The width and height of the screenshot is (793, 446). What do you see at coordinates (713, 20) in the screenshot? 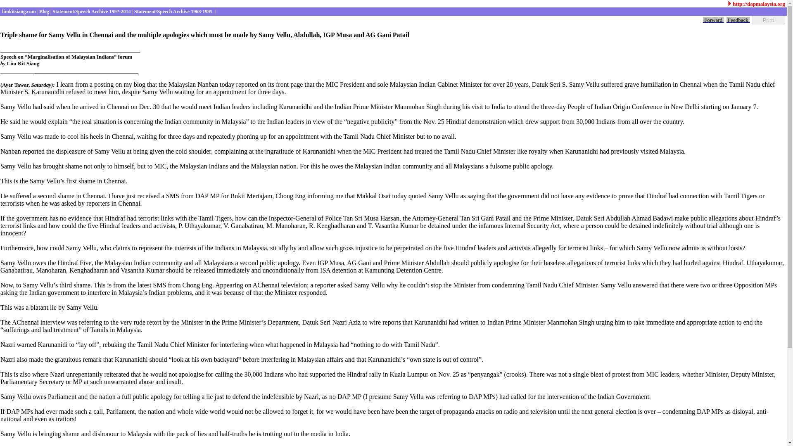
I see `Forward` at bounding box center [713, 20].